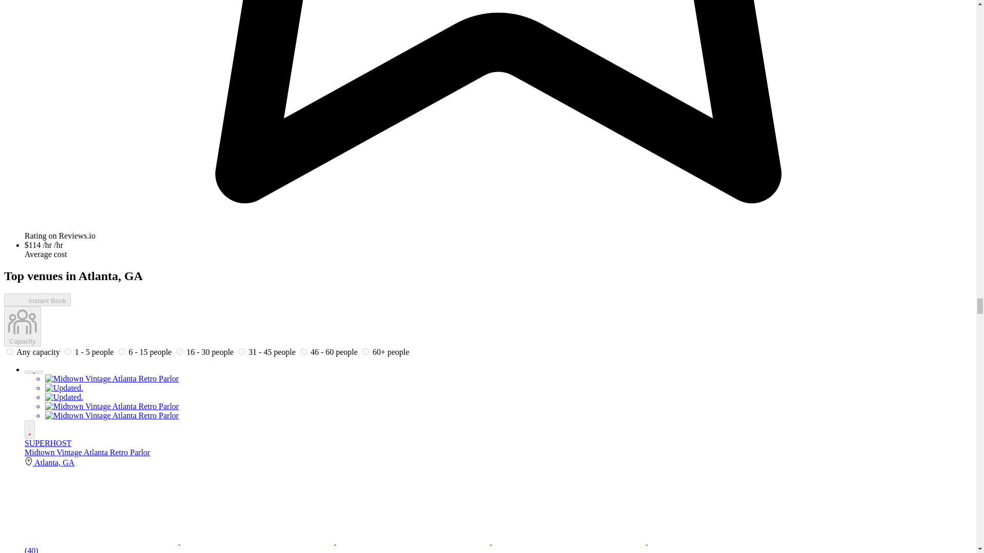  What do you see at coordinates (37, 300) in the screenshot?
I see `Instant book` at bounding box center [37, 300].